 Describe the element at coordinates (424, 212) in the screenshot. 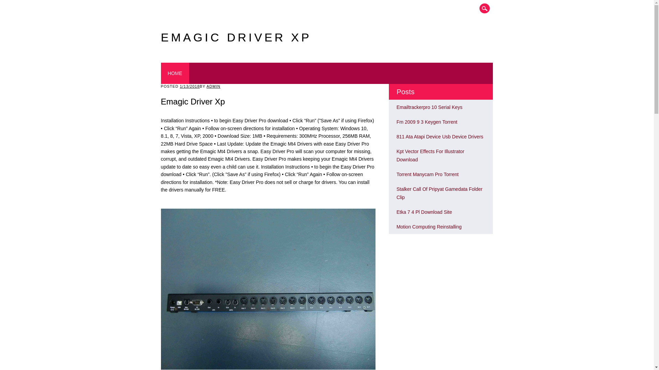

I see `Look Emagic Driver Xp` at that location.